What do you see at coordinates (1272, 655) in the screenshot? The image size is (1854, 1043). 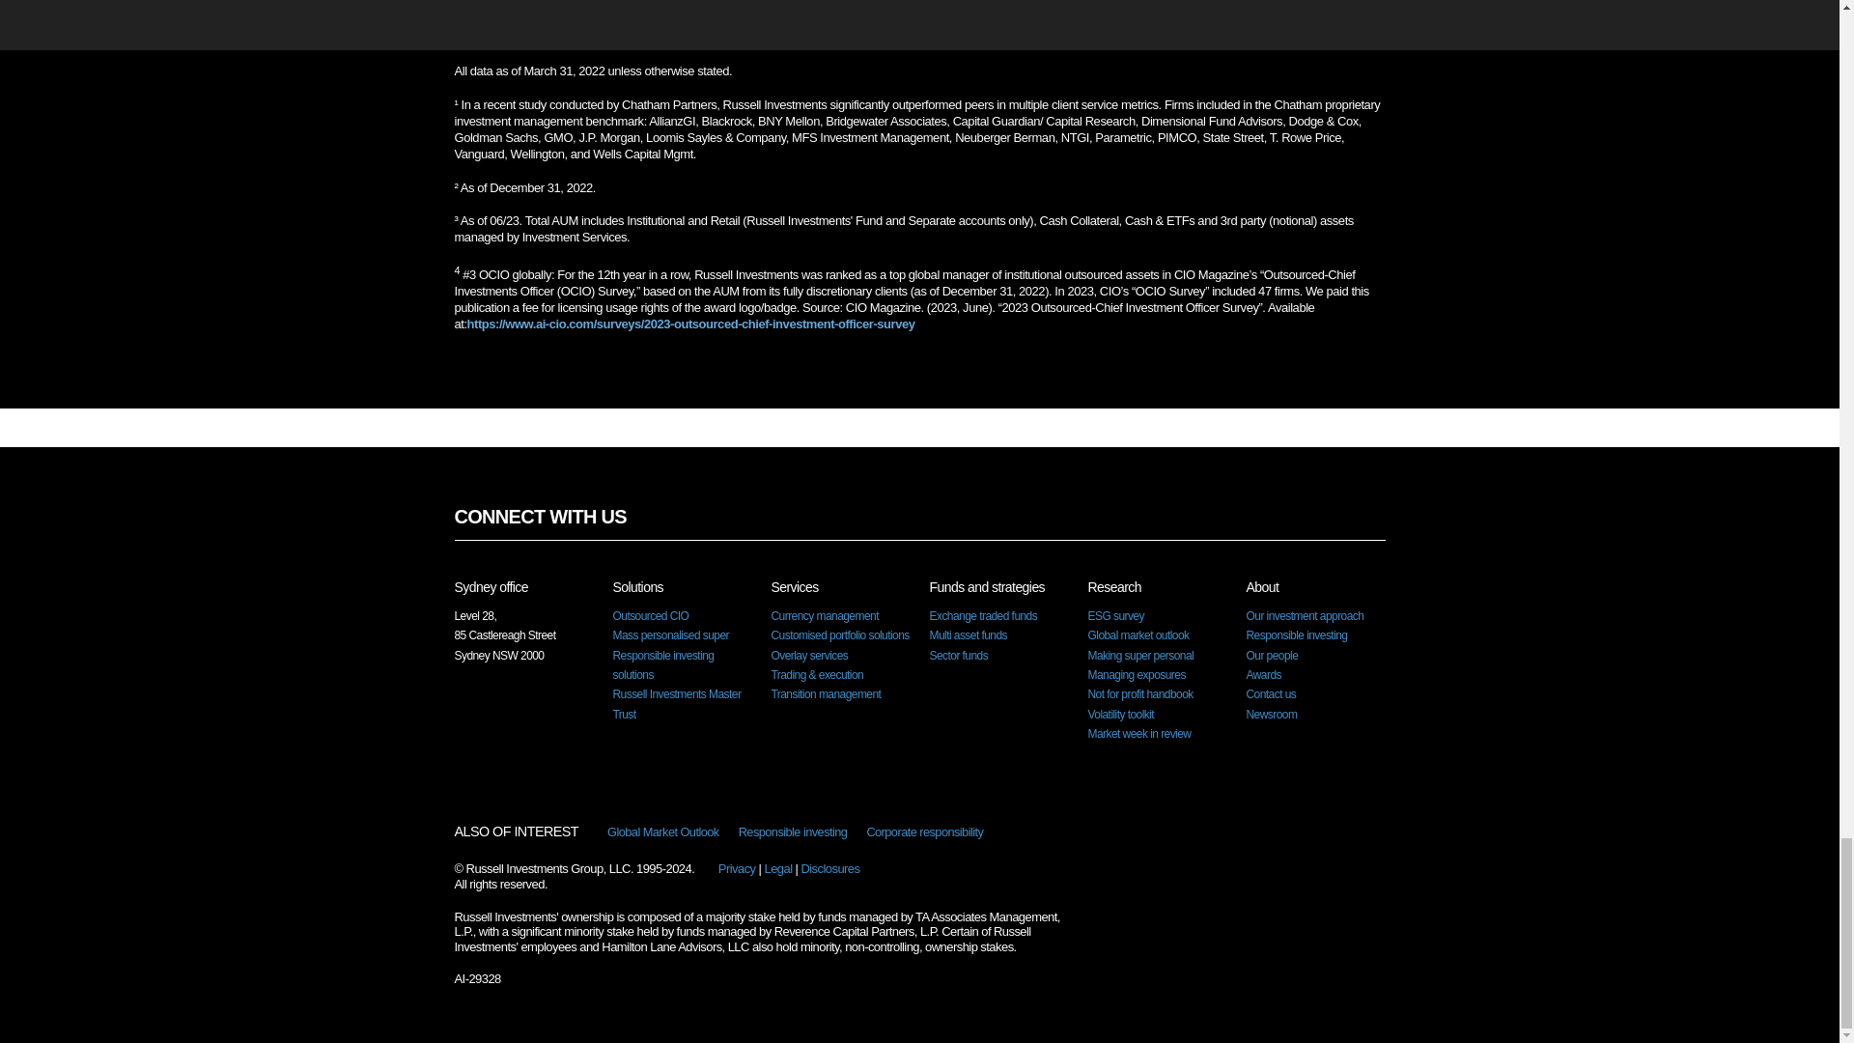 I see `Our people` at bounding box center [1272, 655].